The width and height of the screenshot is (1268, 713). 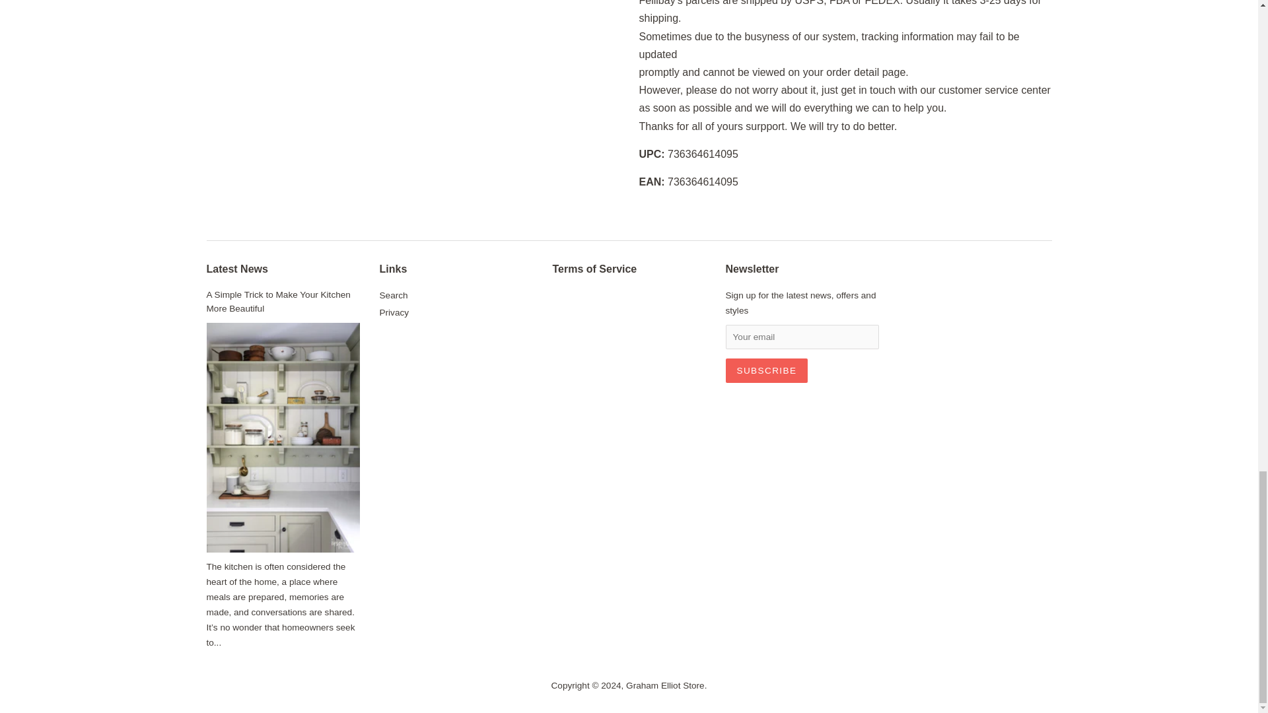 What do you see at coordinates (766, 370) in the screenshot?
I see `Subscribe` at bounding box center [766, 370].